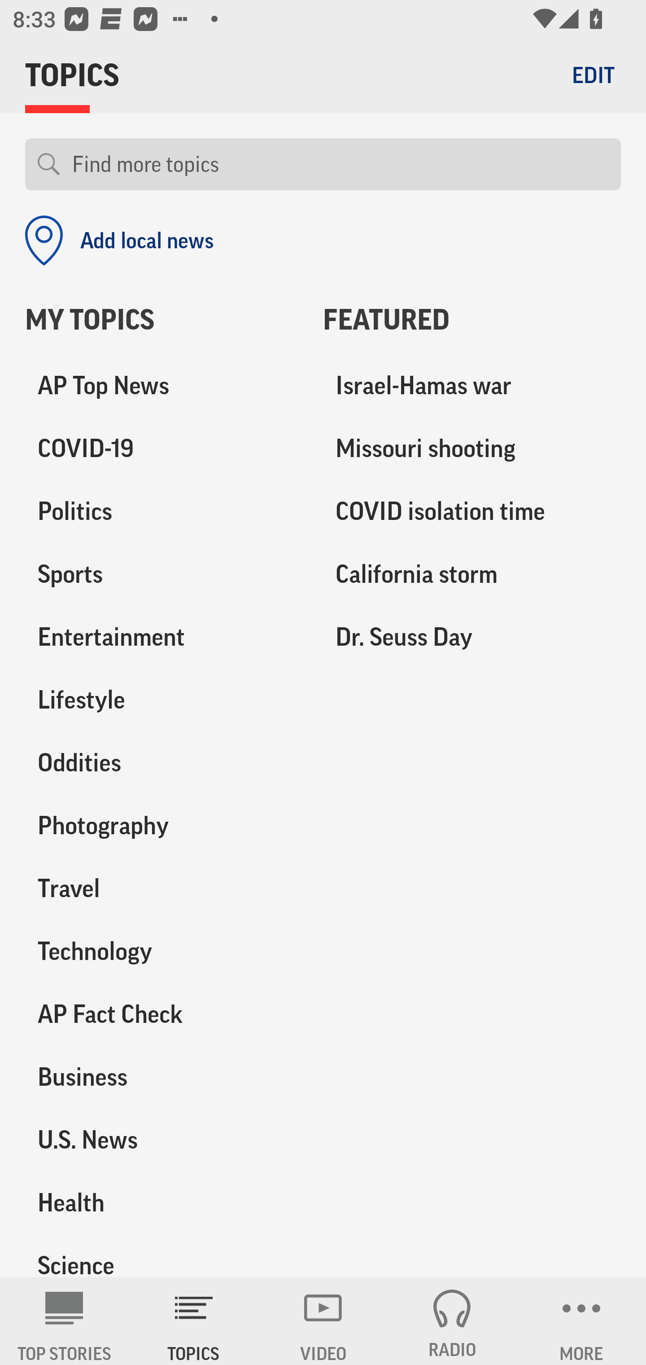  What do you see at coordinates (161, 449) in the screenshot?
I see `COVID-19` at bounding box center [161, 449].